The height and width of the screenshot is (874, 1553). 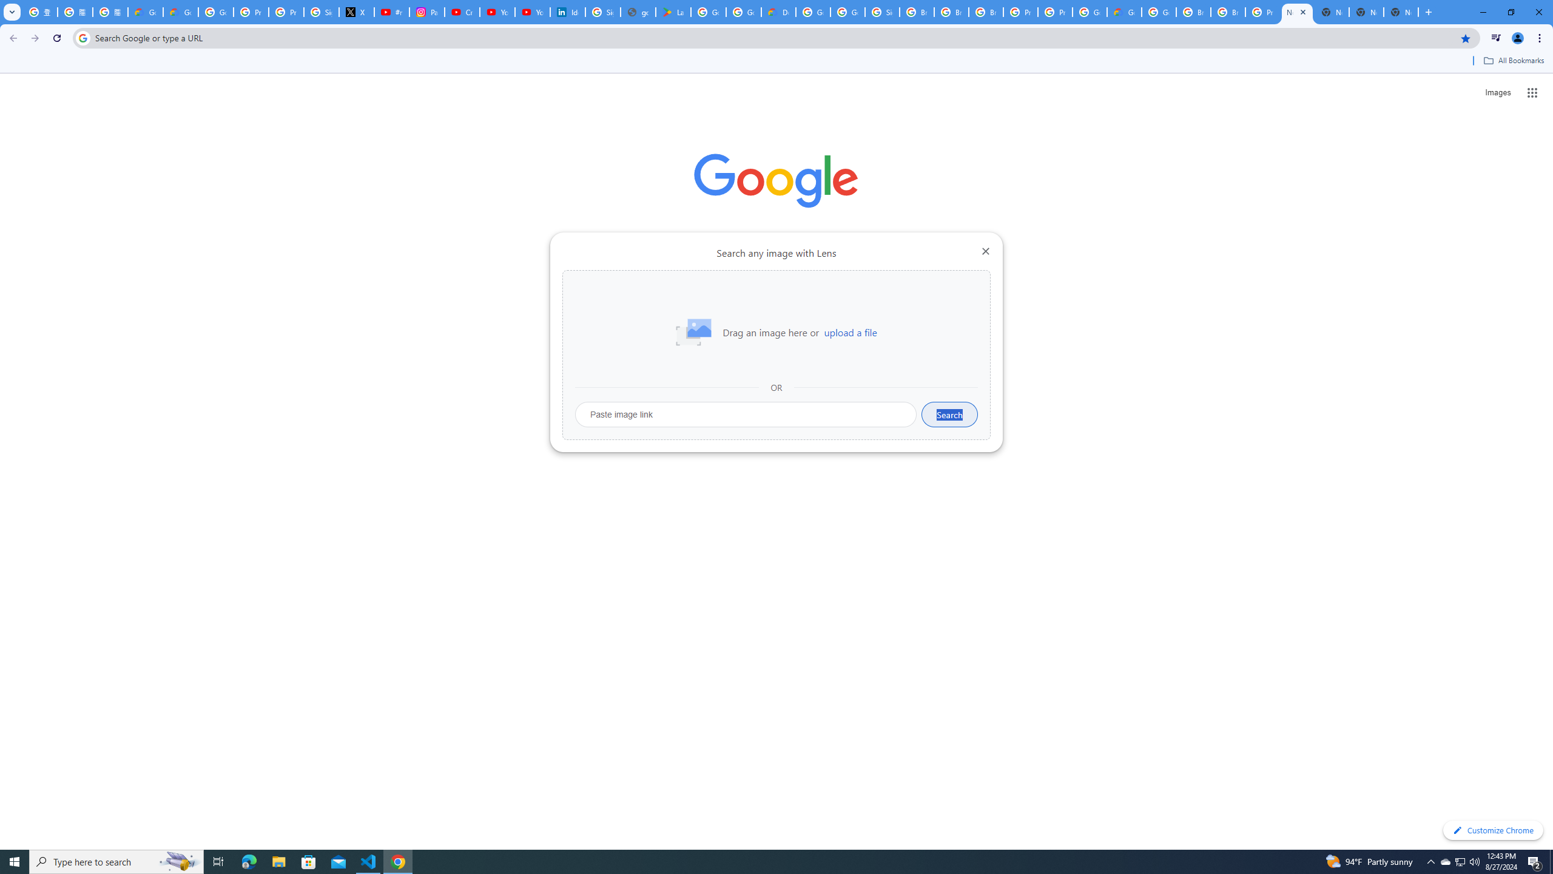 I want to click on Browse Chrome as a guest - Computer - Google Chrome Help, so click(x=1193, y=12).